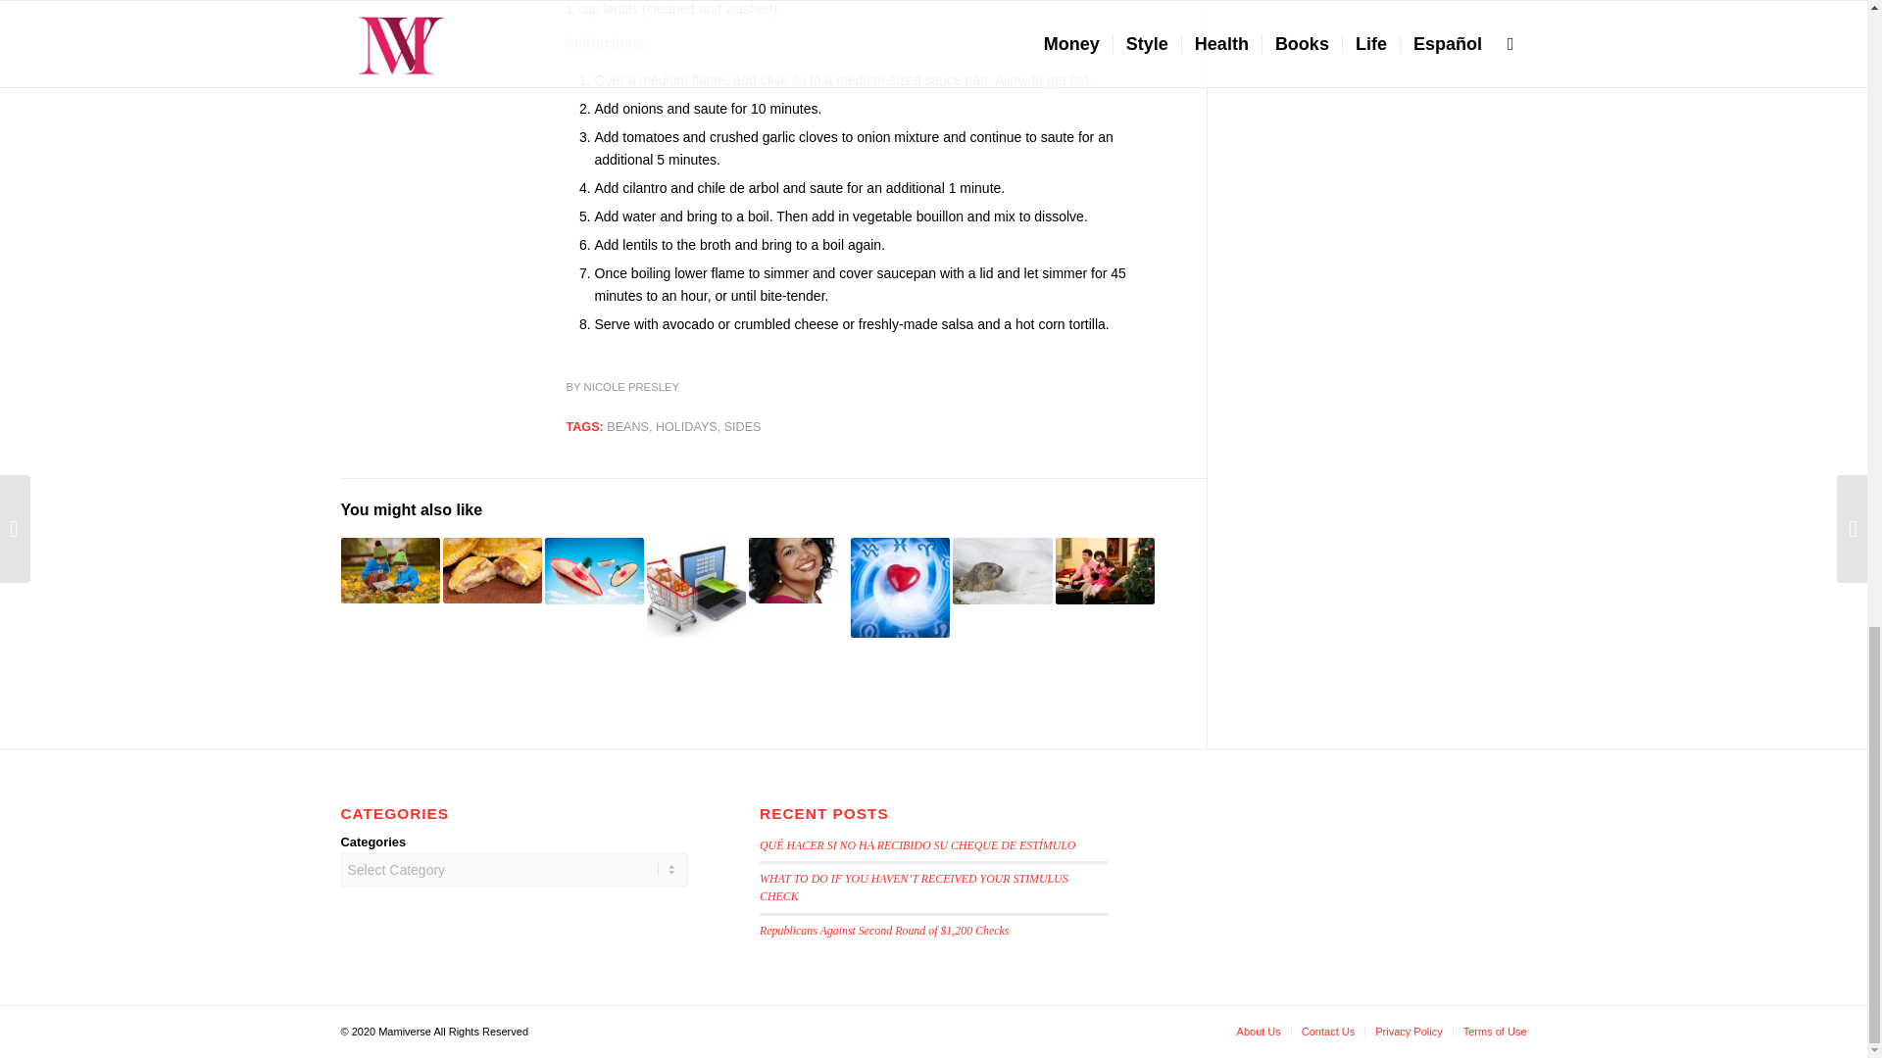  What do you see at coordinates (594, 570) in the screenshot?
I see `5 Little-Known Facts About Cinco de Mayo` at bounding box center [594, 570].